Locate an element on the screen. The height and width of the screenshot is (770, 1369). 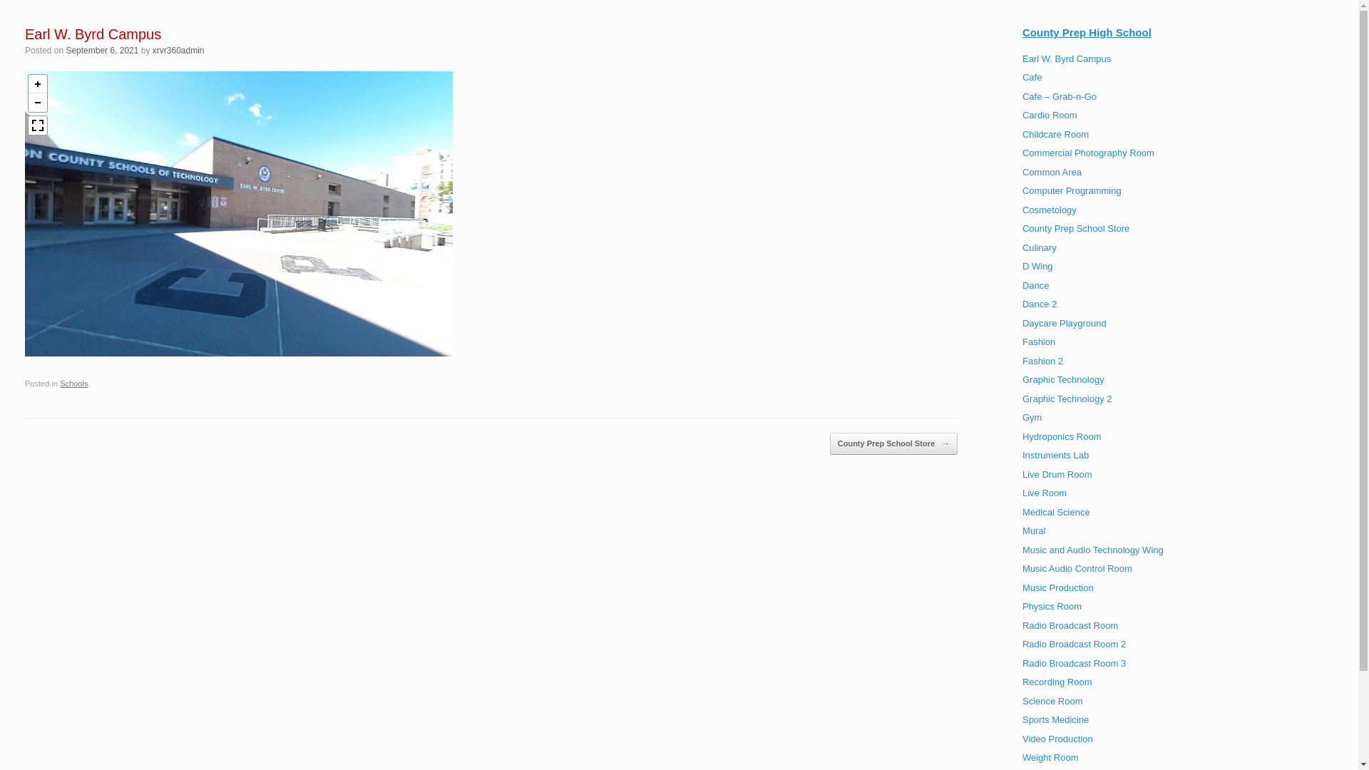
Dance is located at coordinates (1036, 285).